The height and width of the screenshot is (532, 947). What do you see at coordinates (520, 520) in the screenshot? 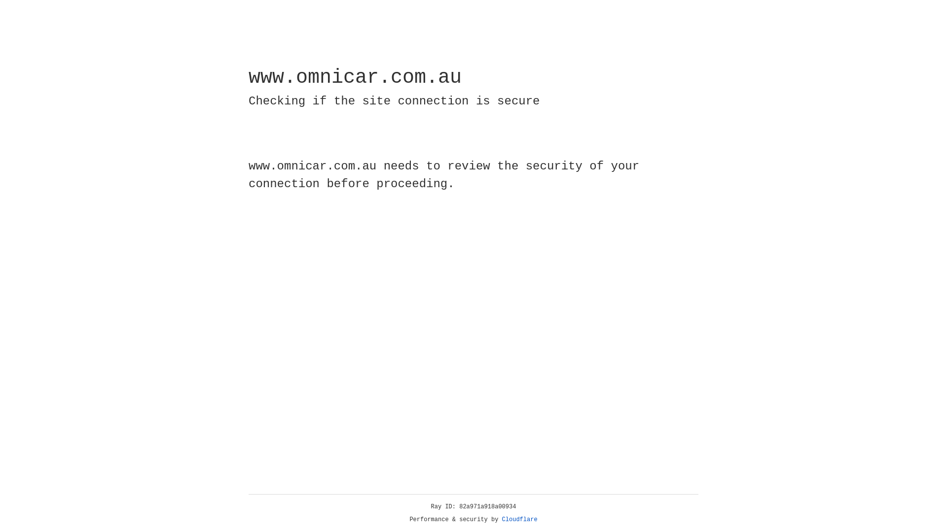
I see `Cloudflare` at bounding box center [520, 520].